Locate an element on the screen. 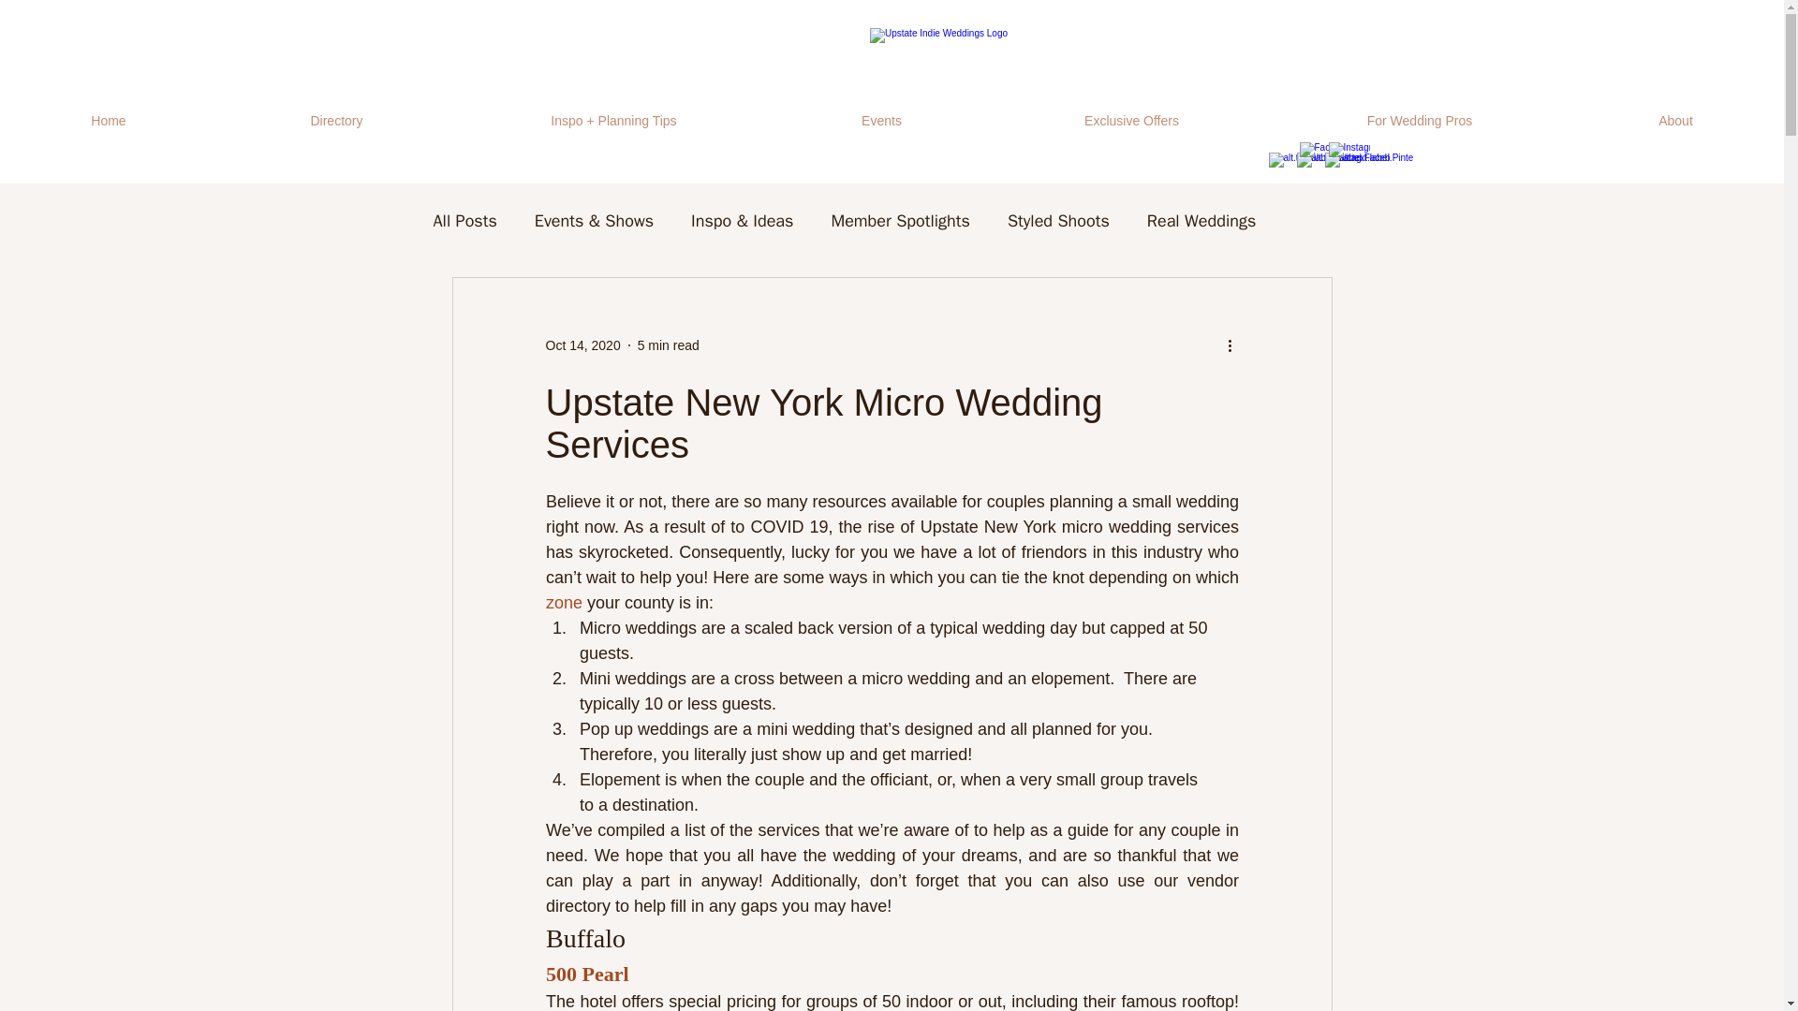  5 min read is located at coordinates (669, 344).